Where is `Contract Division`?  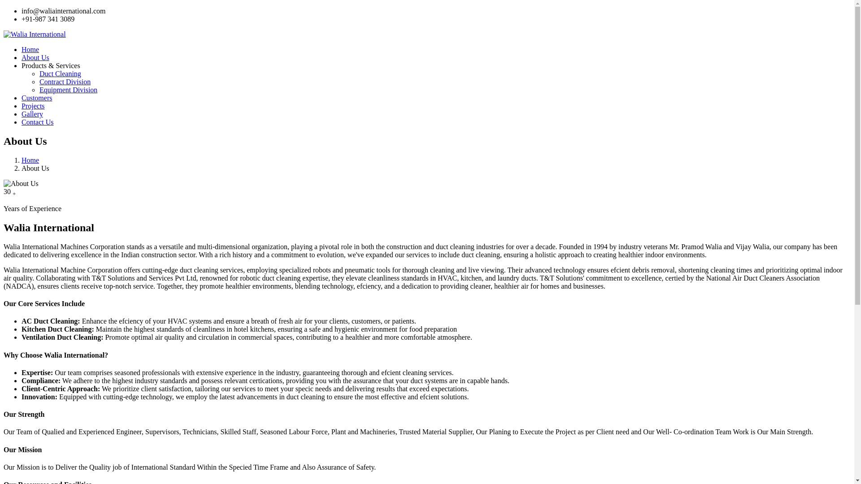
Contract Division is located at coordinates (65, 82).